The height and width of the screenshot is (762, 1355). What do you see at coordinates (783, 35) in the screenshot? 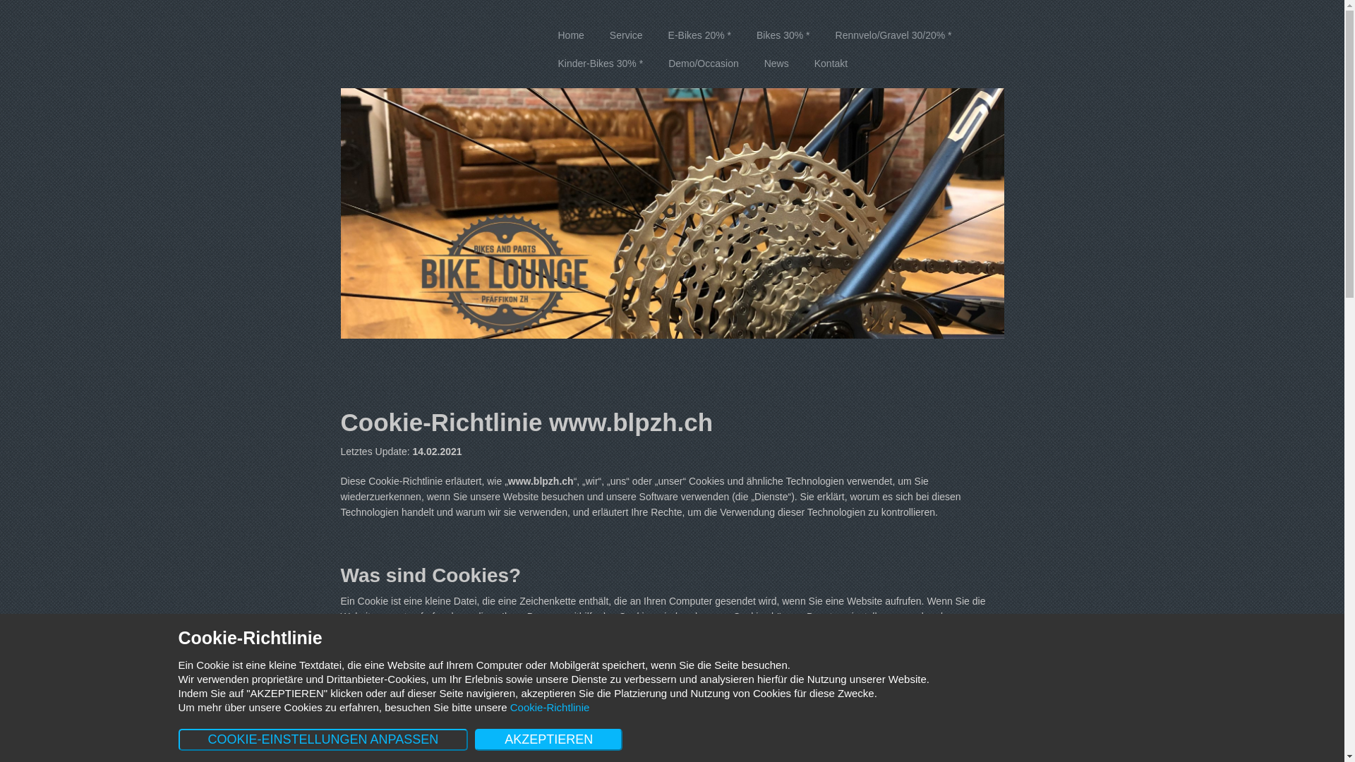
I see `Bikes 30% *` at bounding box center [783, 35].